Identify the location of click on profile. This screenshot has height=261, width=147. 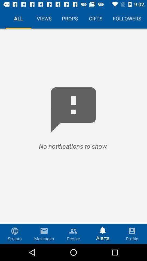
(132, 234).